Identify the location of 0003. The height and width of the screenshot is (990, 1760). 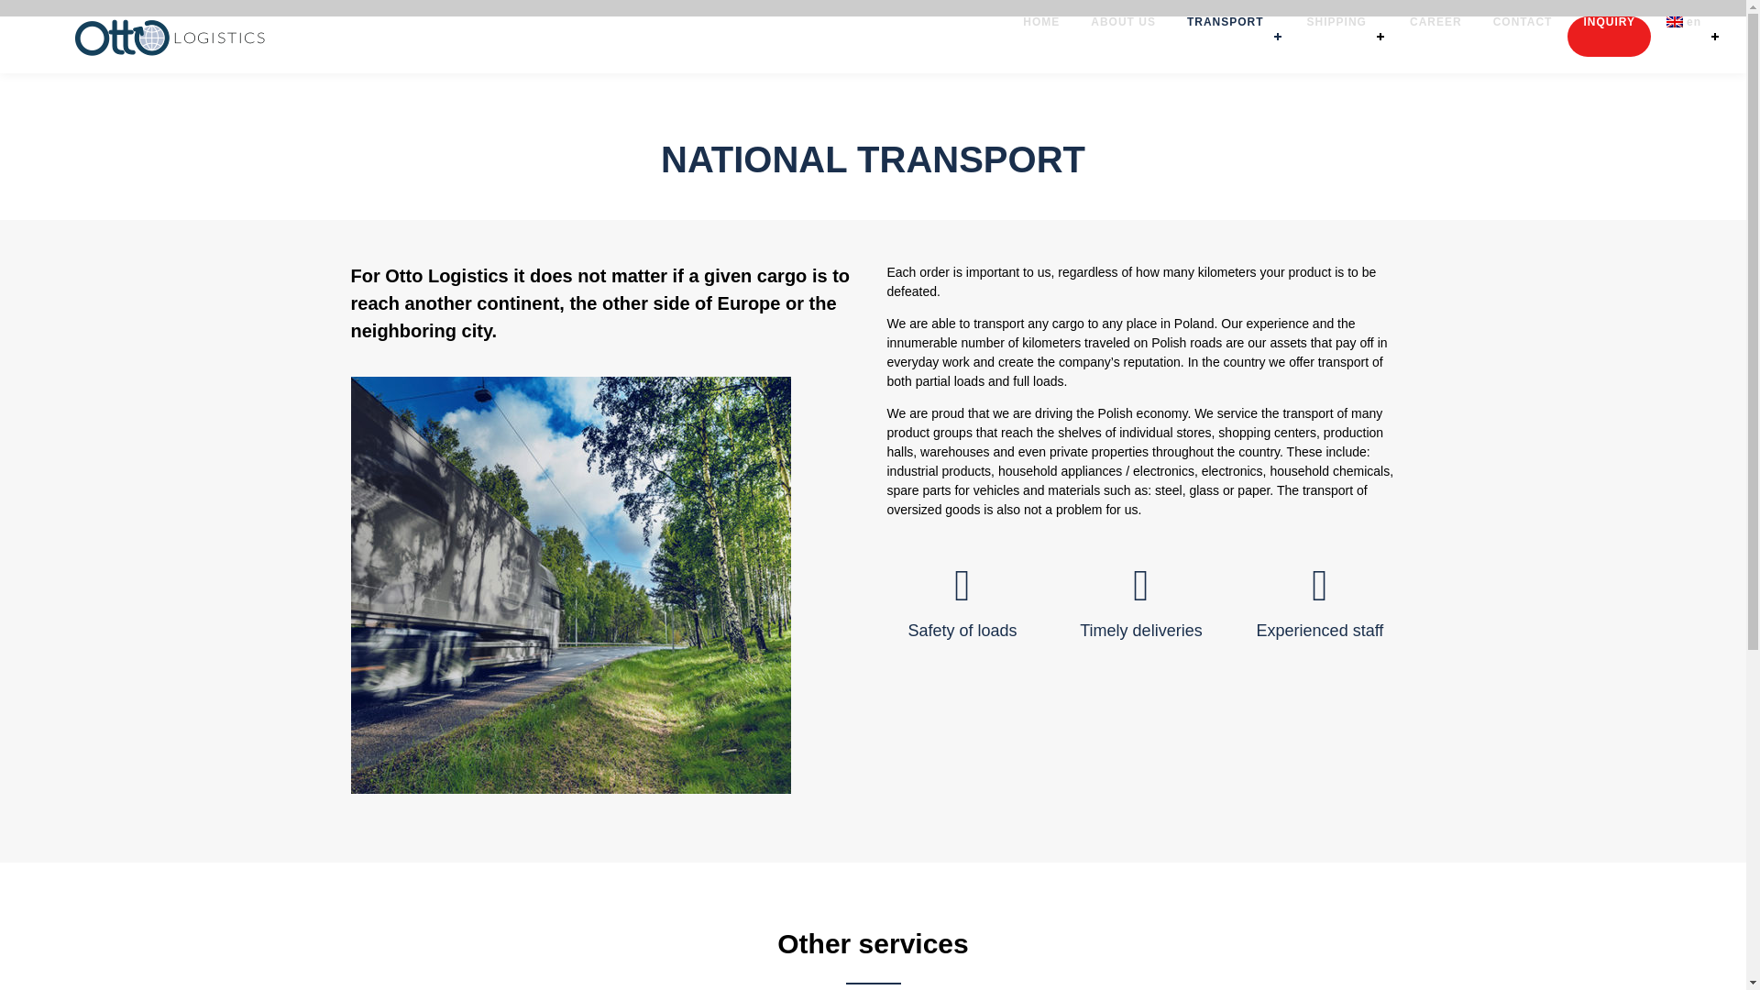
(570, 585).